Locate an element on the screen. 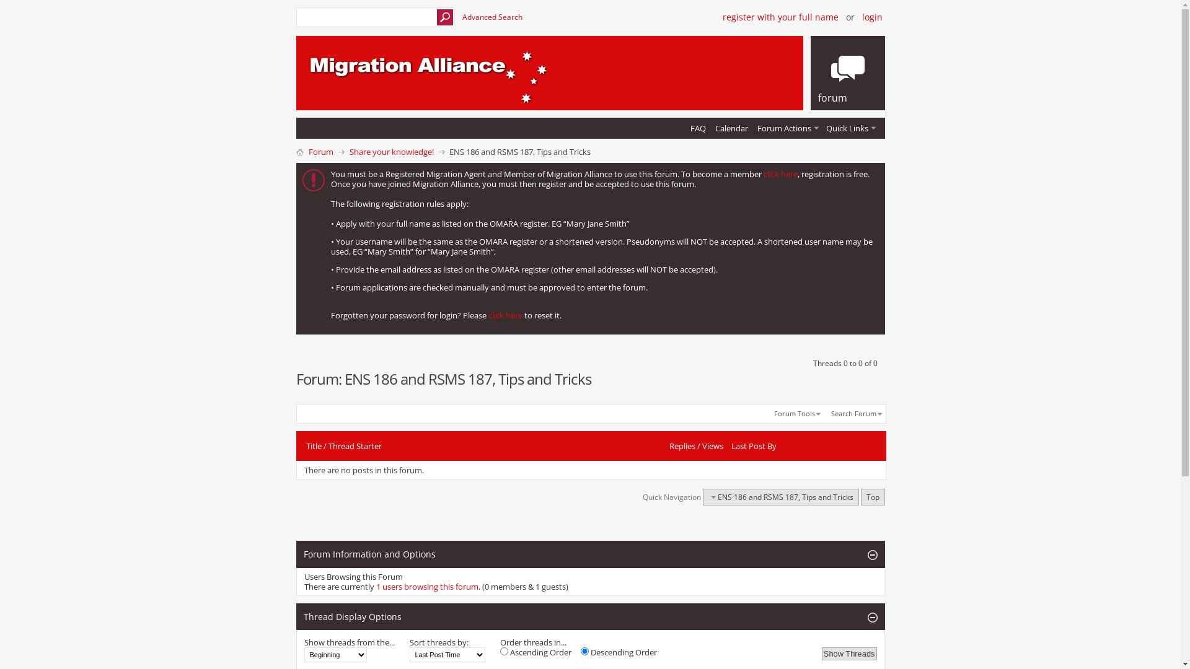  click here is located at coordinates (781, 174).